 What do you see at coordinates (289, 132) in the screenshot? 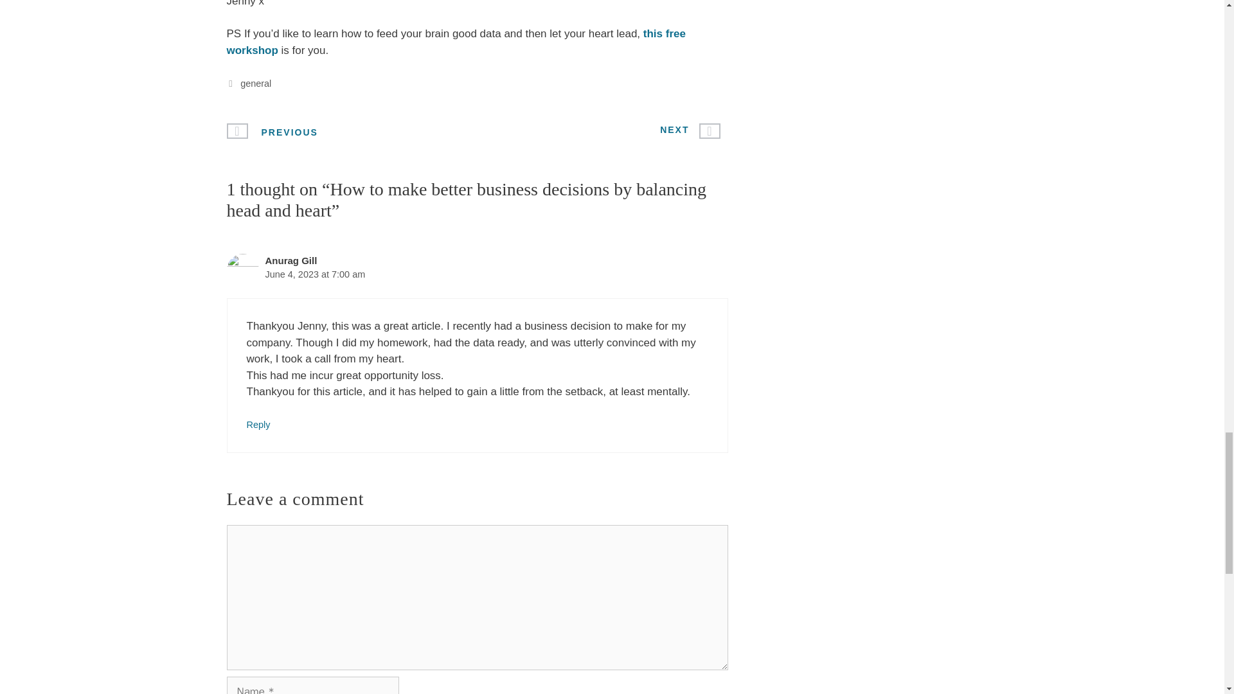
I see `PREVIOUS` at bounding box center [289, 132].